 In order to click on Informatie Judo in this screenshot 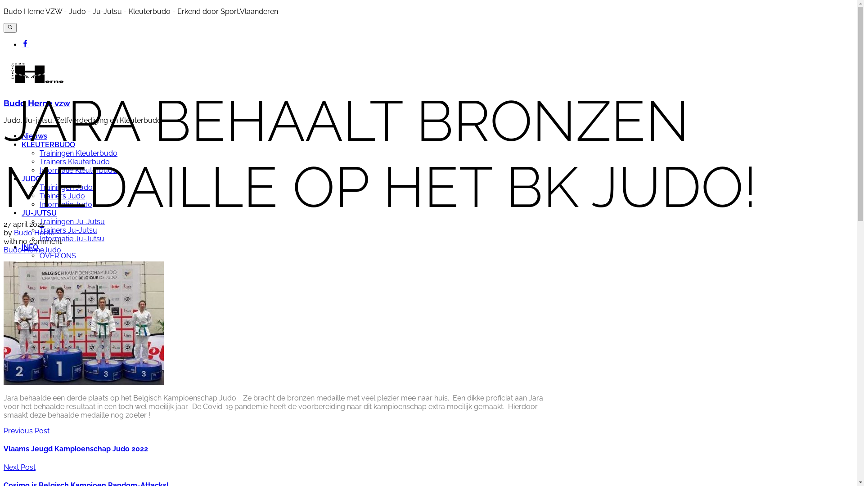, I will do `click(66, 204)`.